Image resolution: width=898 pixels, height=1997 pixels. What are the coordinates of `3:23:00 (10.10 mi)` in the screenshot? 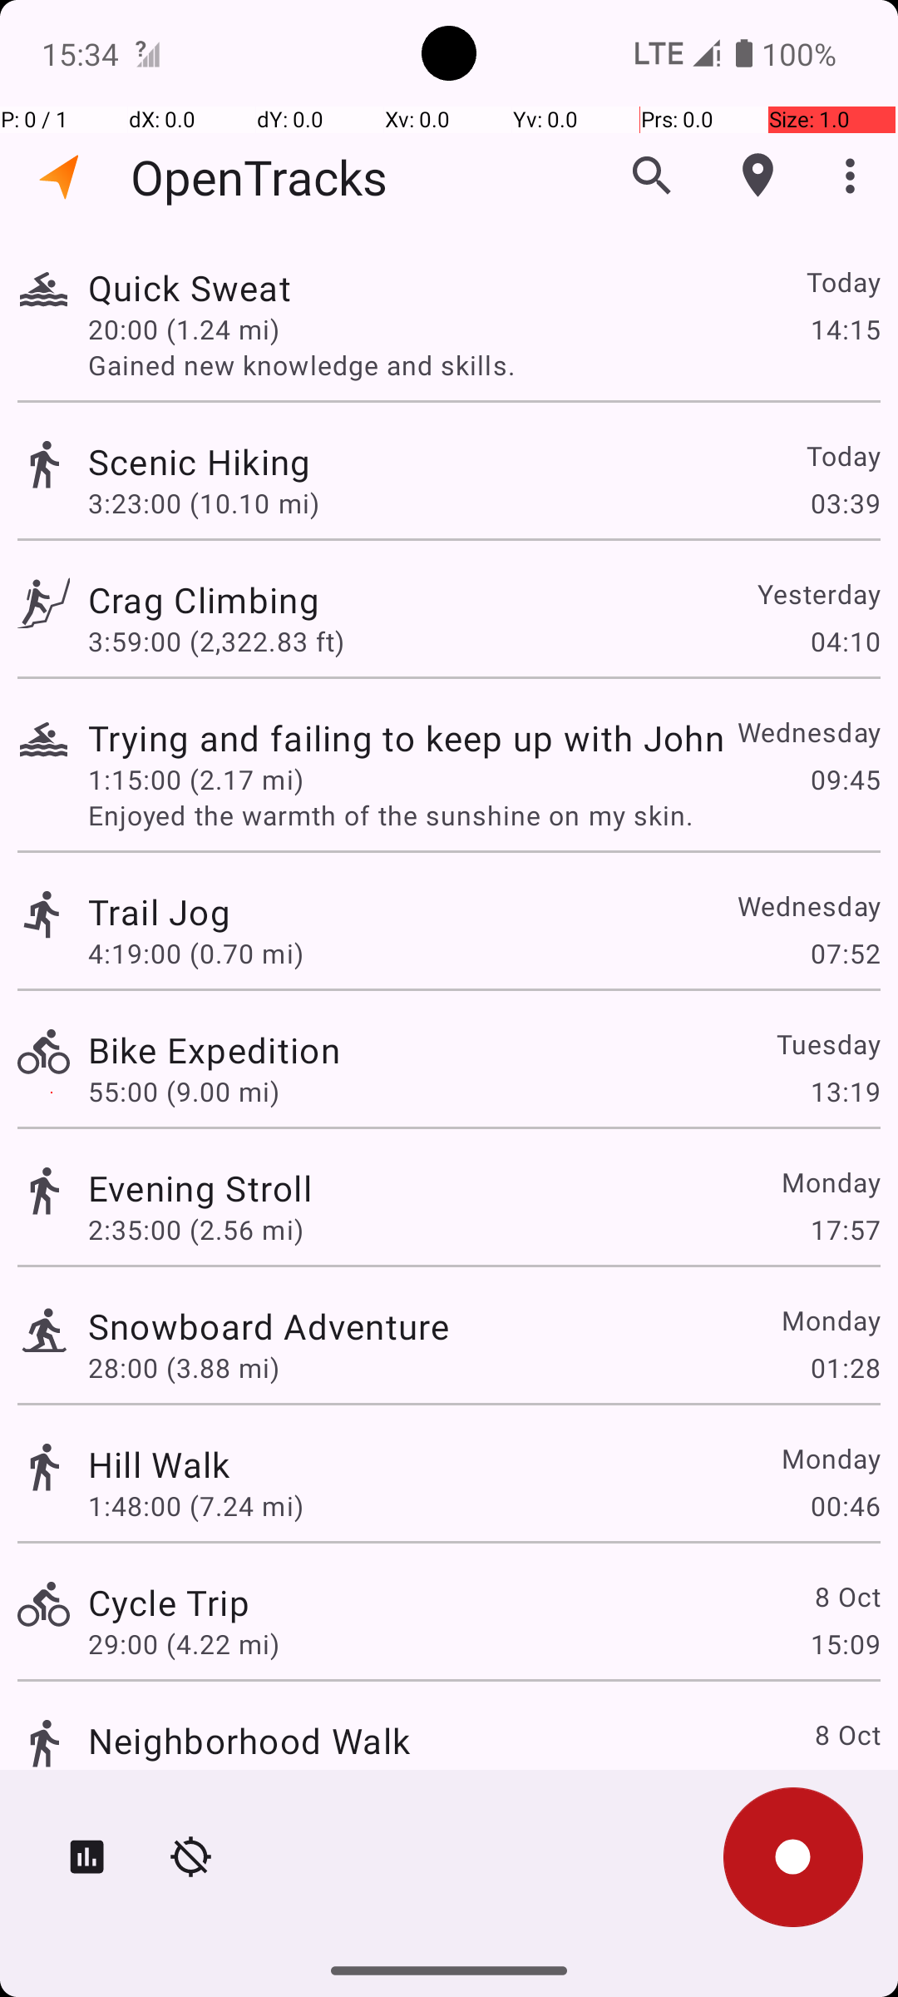 It's located at (203, 503).